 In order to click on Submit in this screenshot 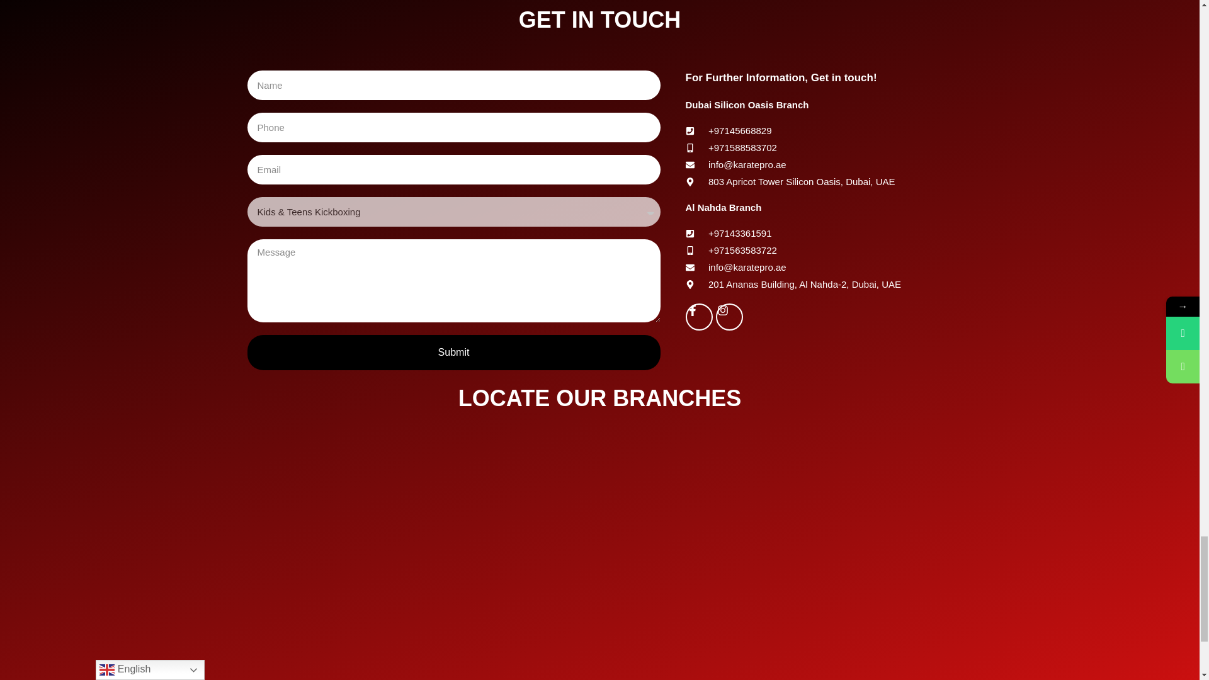, I will do `click(453, 353)`.